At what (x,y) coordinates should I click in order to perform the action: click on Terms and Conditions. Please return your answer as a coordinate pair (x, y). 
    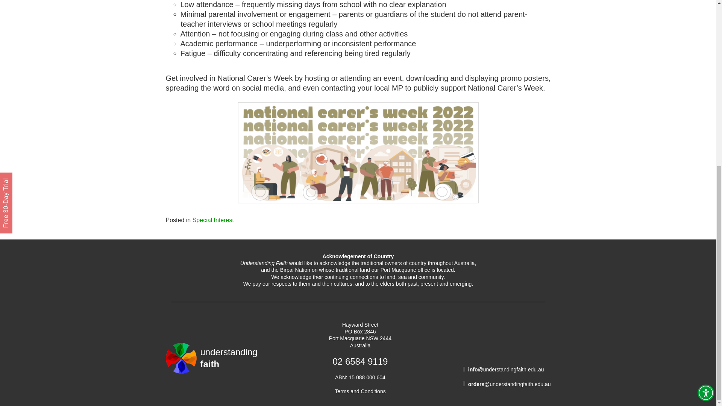
    Looking at the image, I should click on (213, 220).